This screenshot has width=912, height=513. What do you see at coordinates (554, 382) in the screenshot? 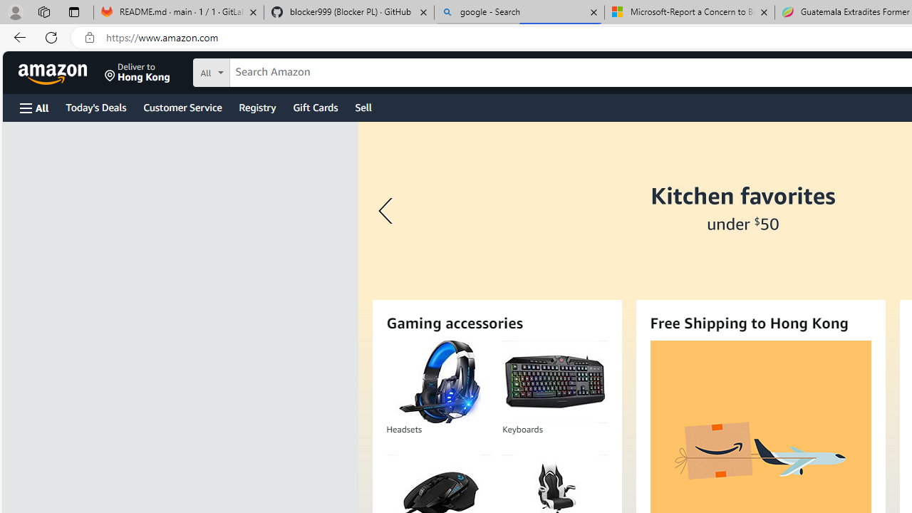
I see `Keyboards` at bounding box center [554, 382].